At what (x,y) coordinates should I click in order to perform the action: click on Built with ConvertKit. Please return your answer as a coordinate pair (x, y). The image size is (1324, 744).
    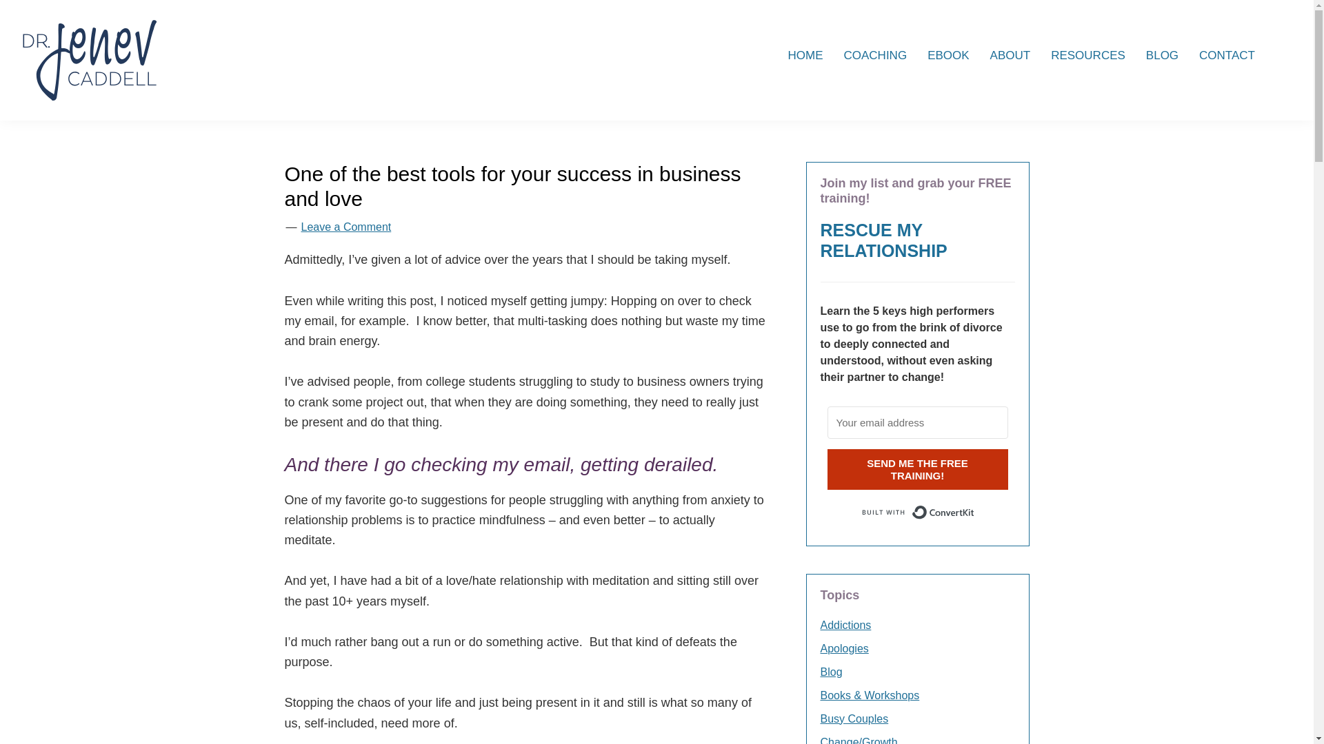
    Looking at the image, I should click on (917, 513).